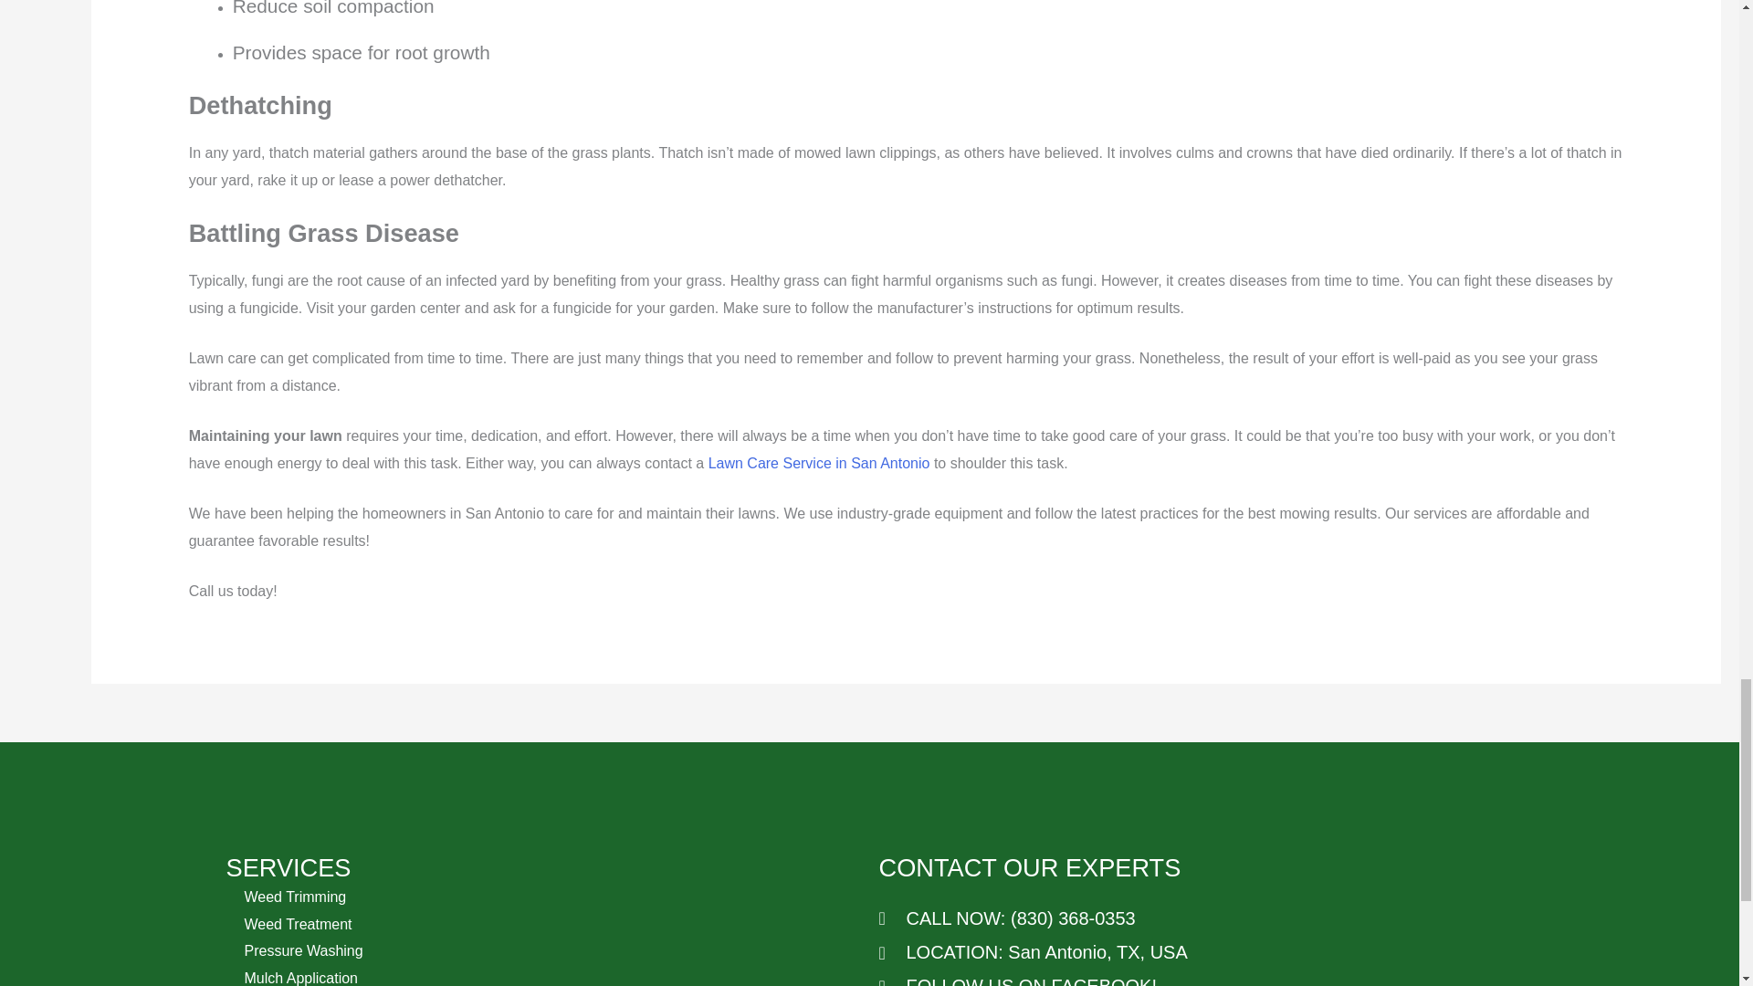  I want to click on Pressure Washing, so click(303, 949).